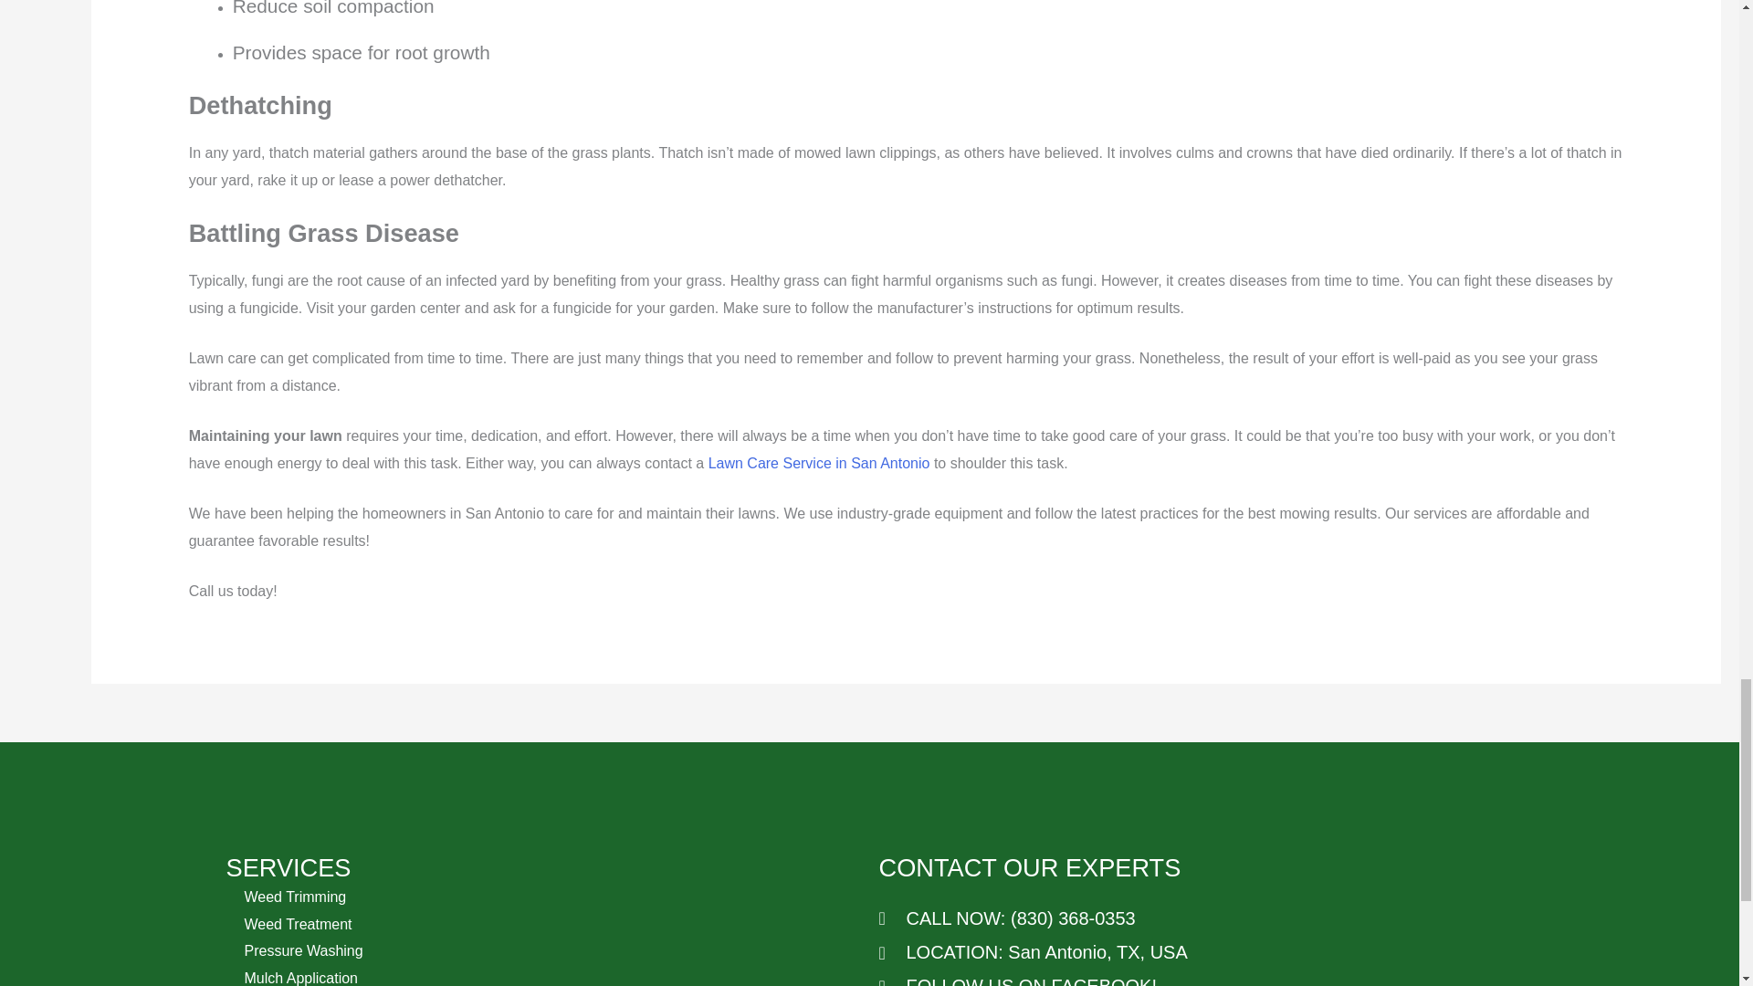  I want to click on Pressure Washing, so click(303, 949).